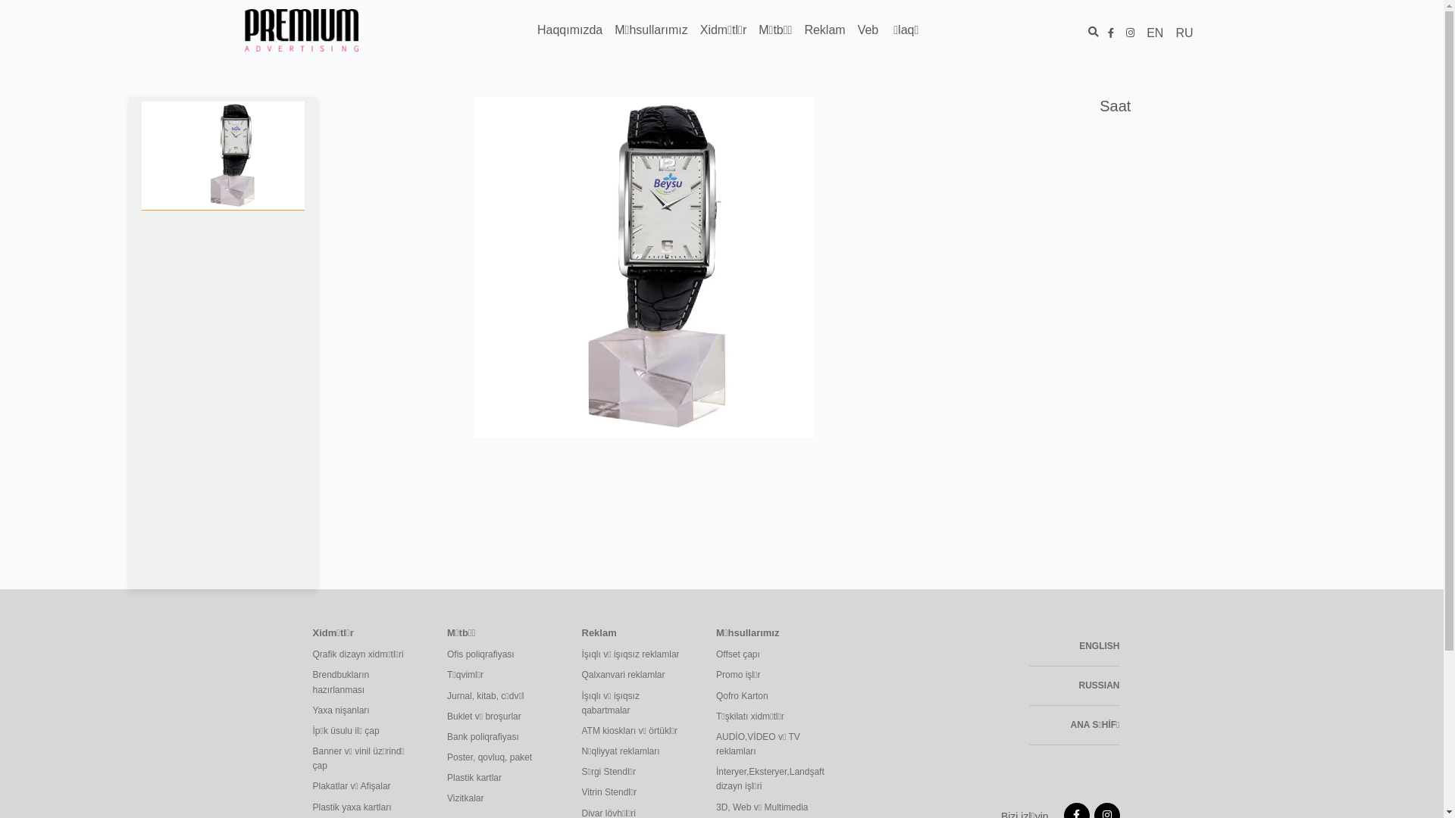 The height and width of the screenshot is (818, 1455). What do you see at coordinates (503, 779) in the screenshot?
I see `Plastik kartlar` at bounding box center [503, 779].